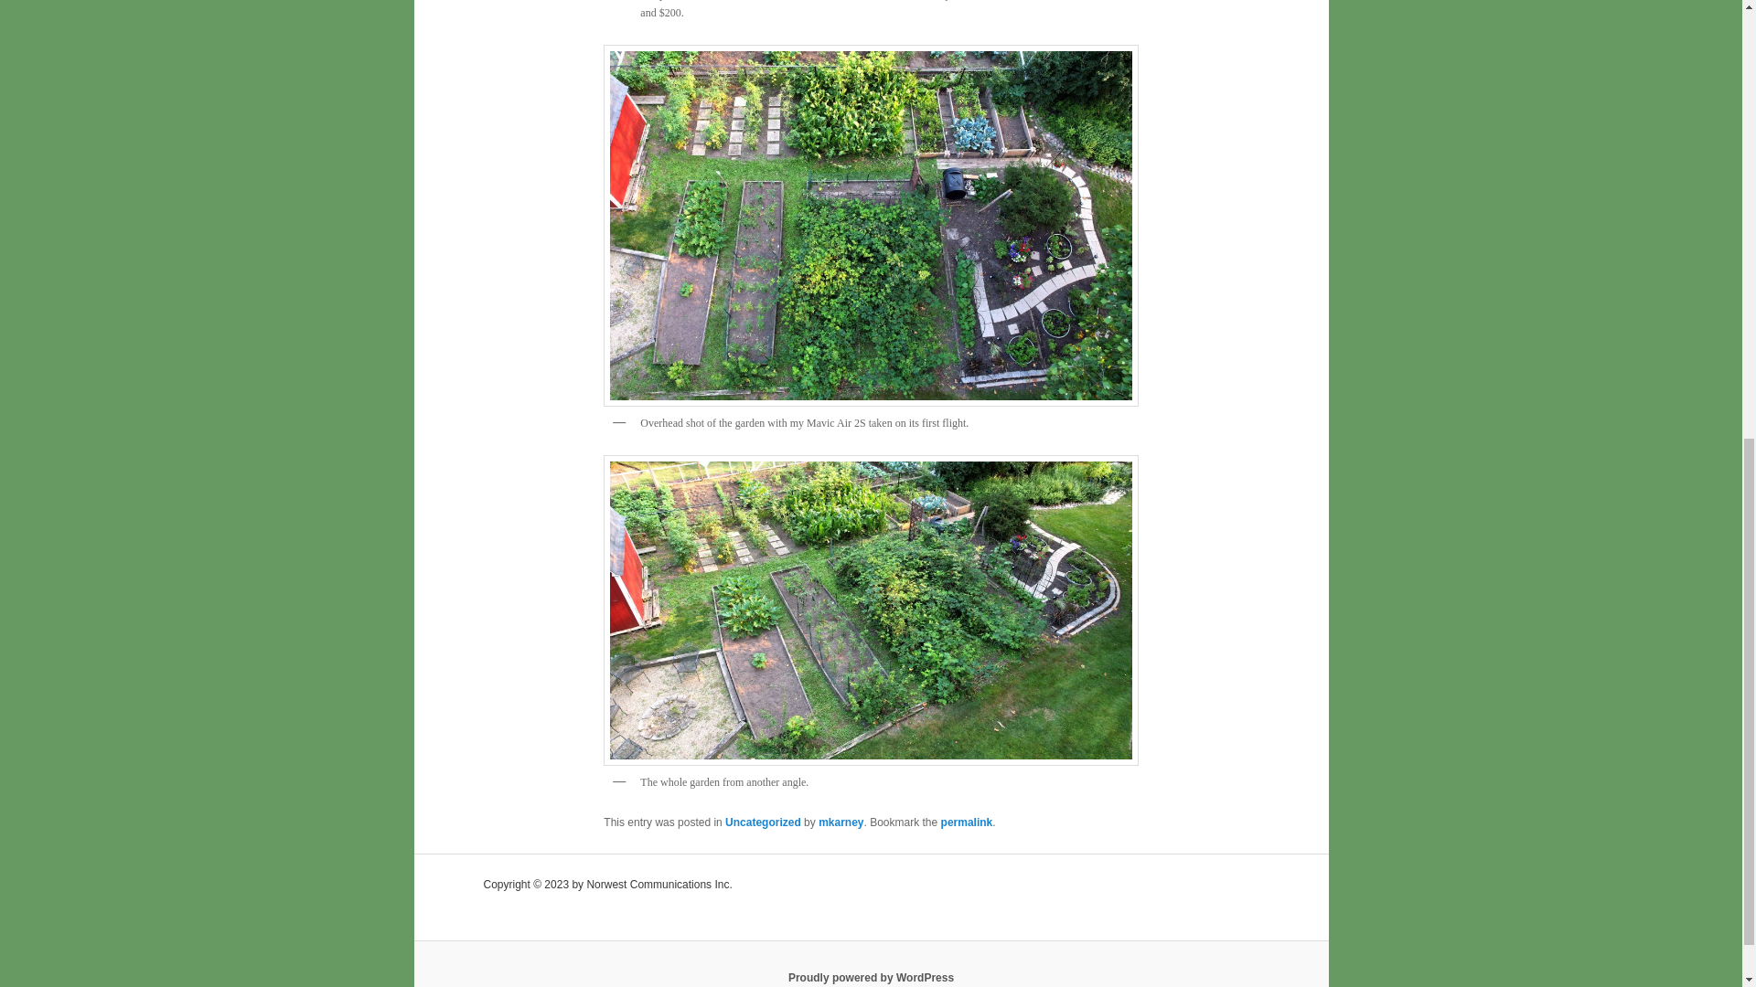  I want to click on Semantic Personal Publishing Platform, so click(871, 977).